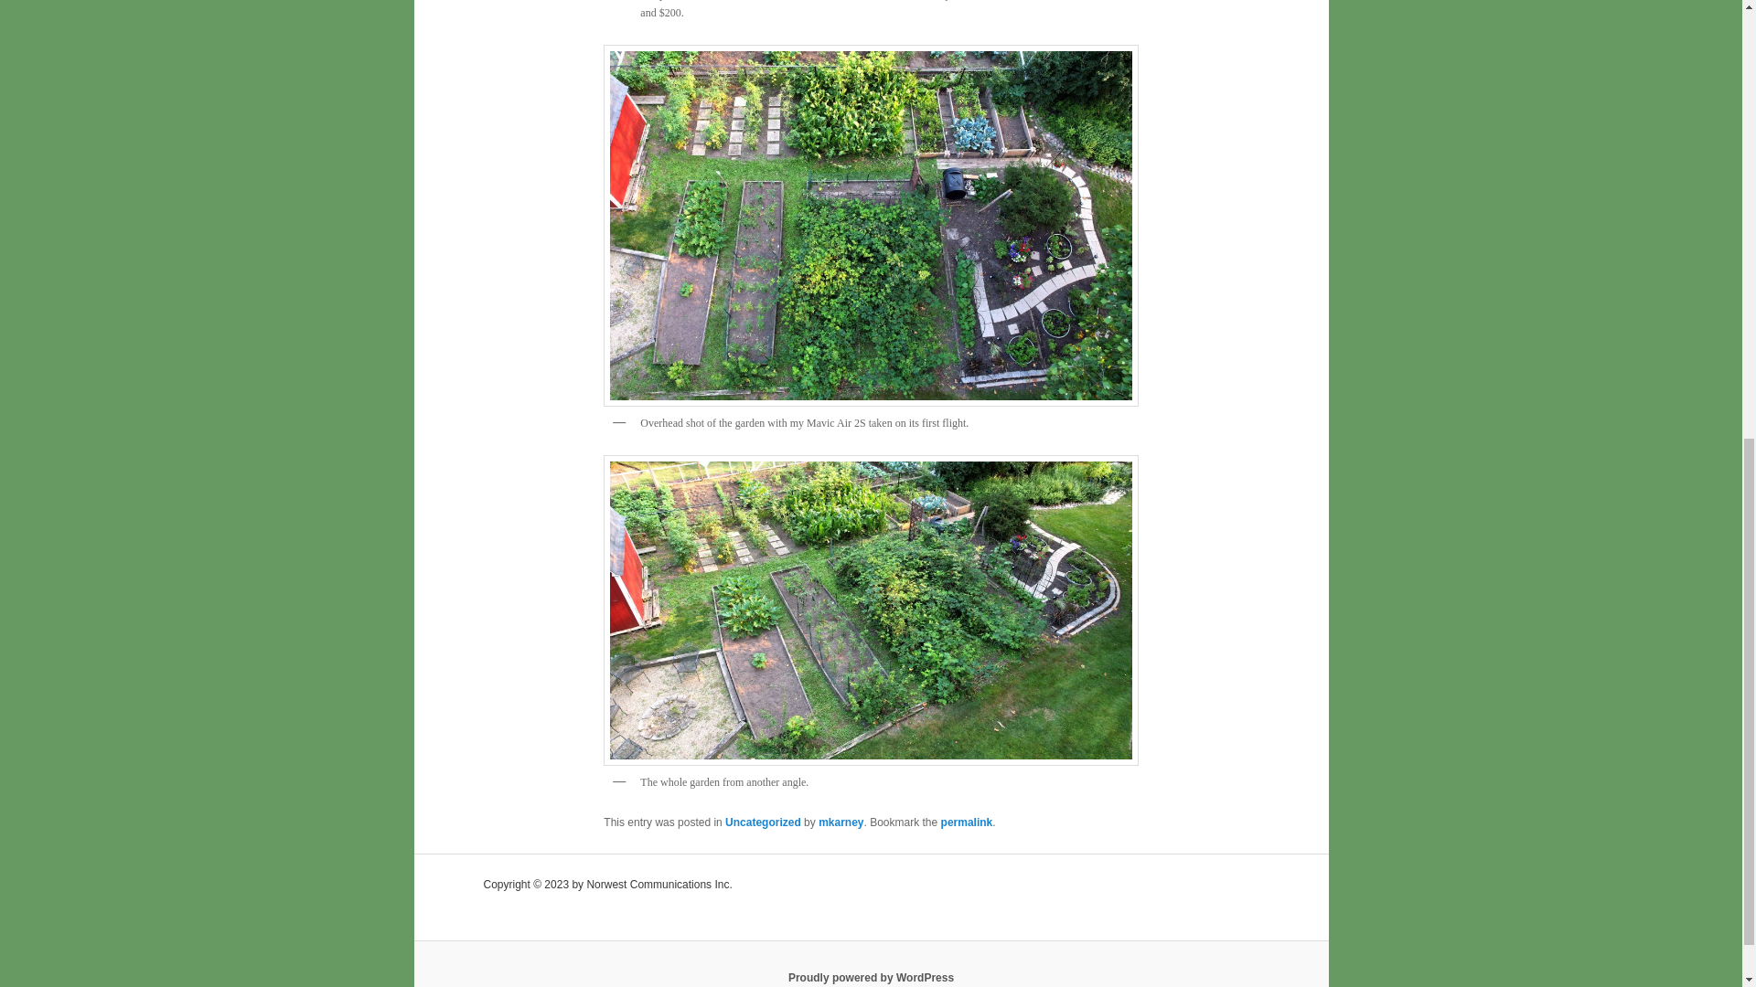  I want to click on Semantic Personal Publishing Platform, so click(871, 977).